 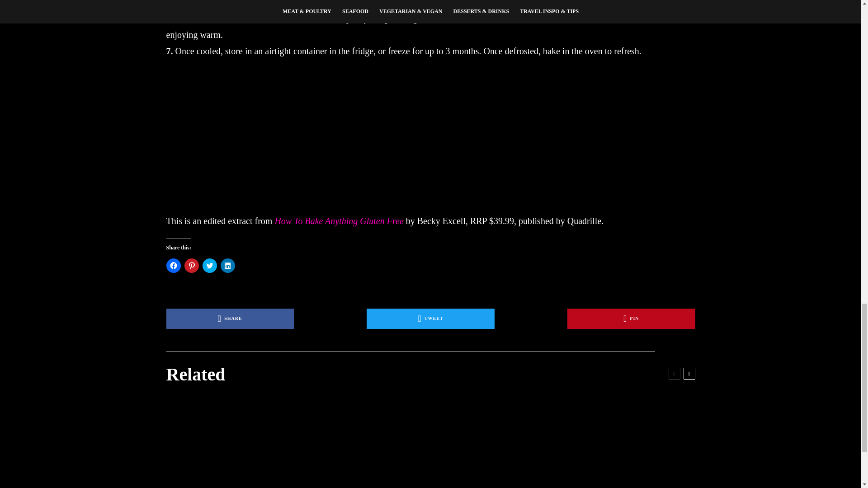 What do you see at coordinates (430, 318) in the screenshot?
I see `TWEET` at bounding box center [430, 318].